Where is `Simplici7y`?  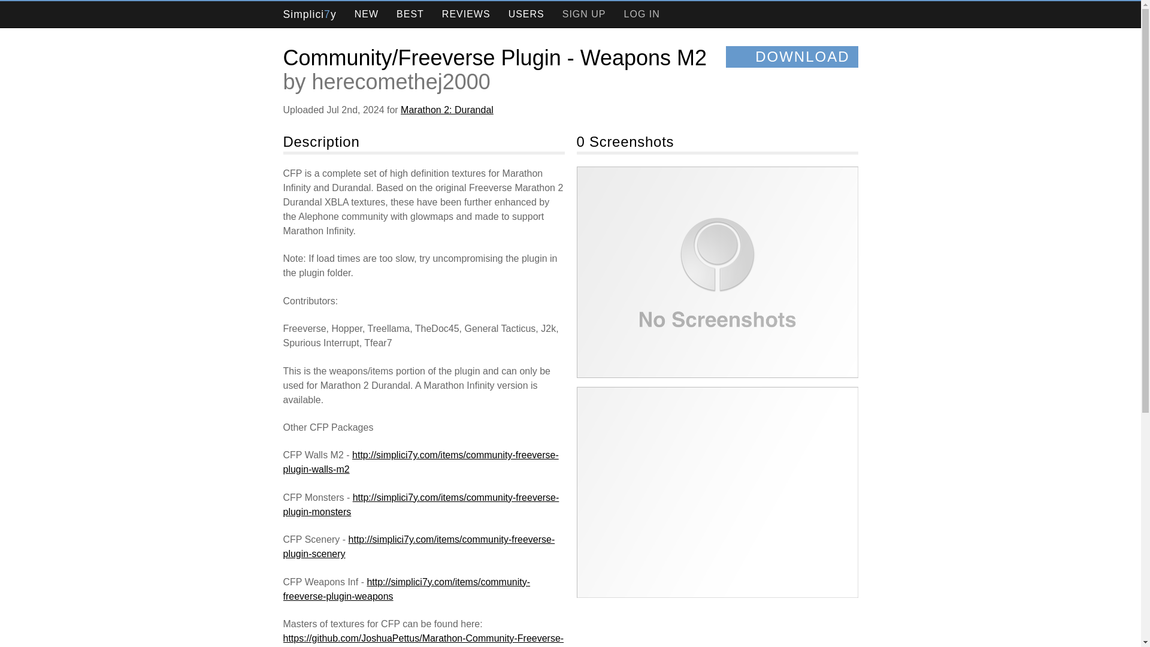 Simplici7y is located at coordinates (309, 14).